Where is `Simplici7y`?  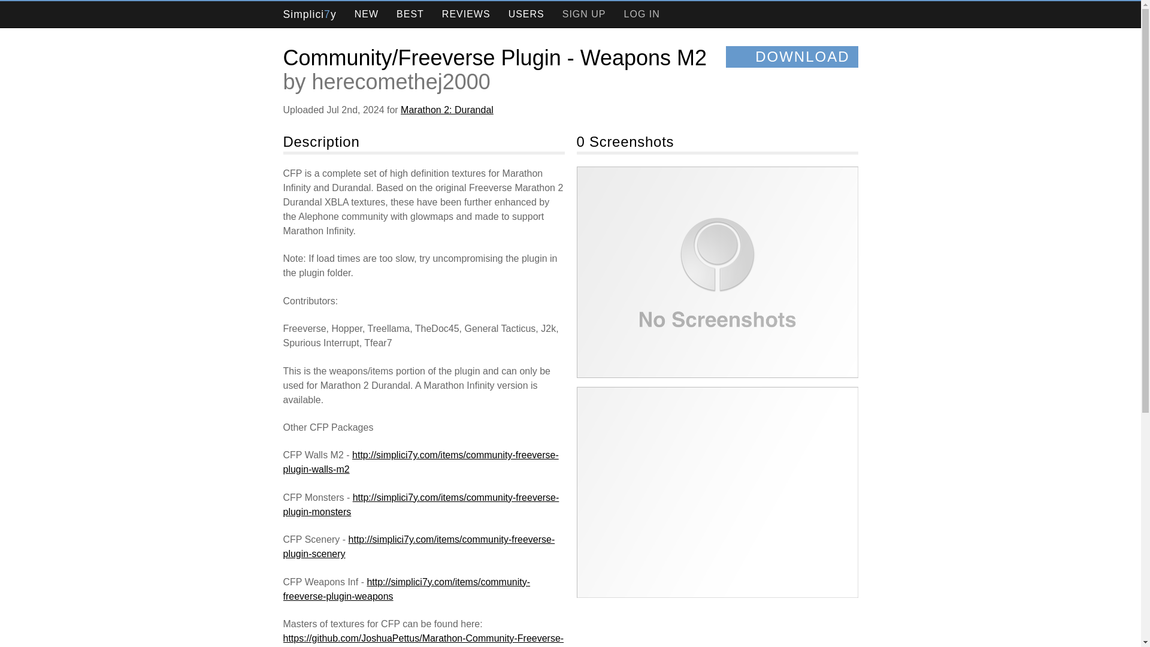 Simplici7y is located at coordinates (309, 14).